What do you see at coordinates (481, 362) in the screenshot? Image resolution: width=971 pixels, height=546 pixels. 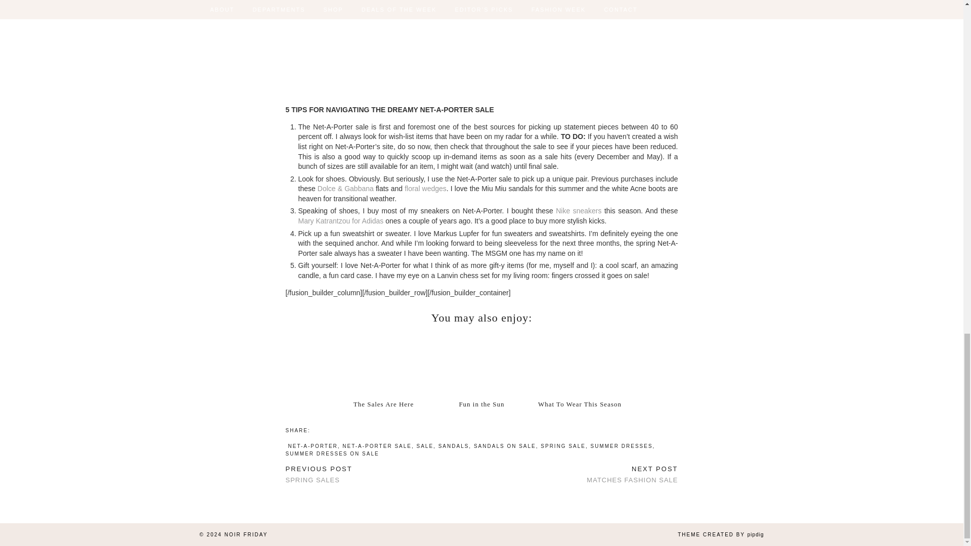 I see `Fun in the Sun` at bounding box center [481, 362].